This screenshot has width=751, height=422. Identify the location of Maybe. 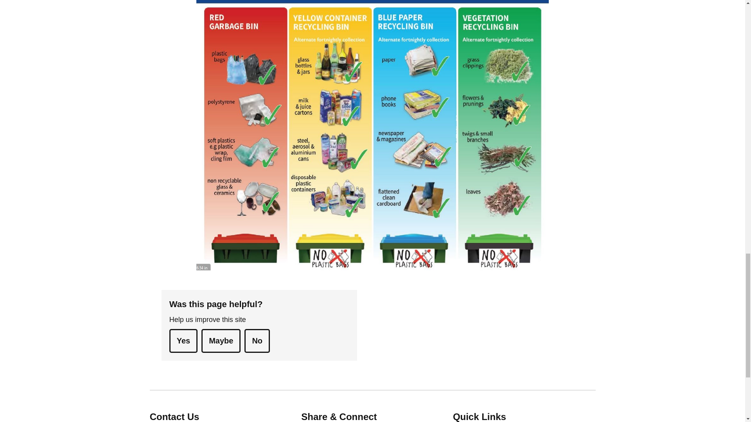
(221, 341).